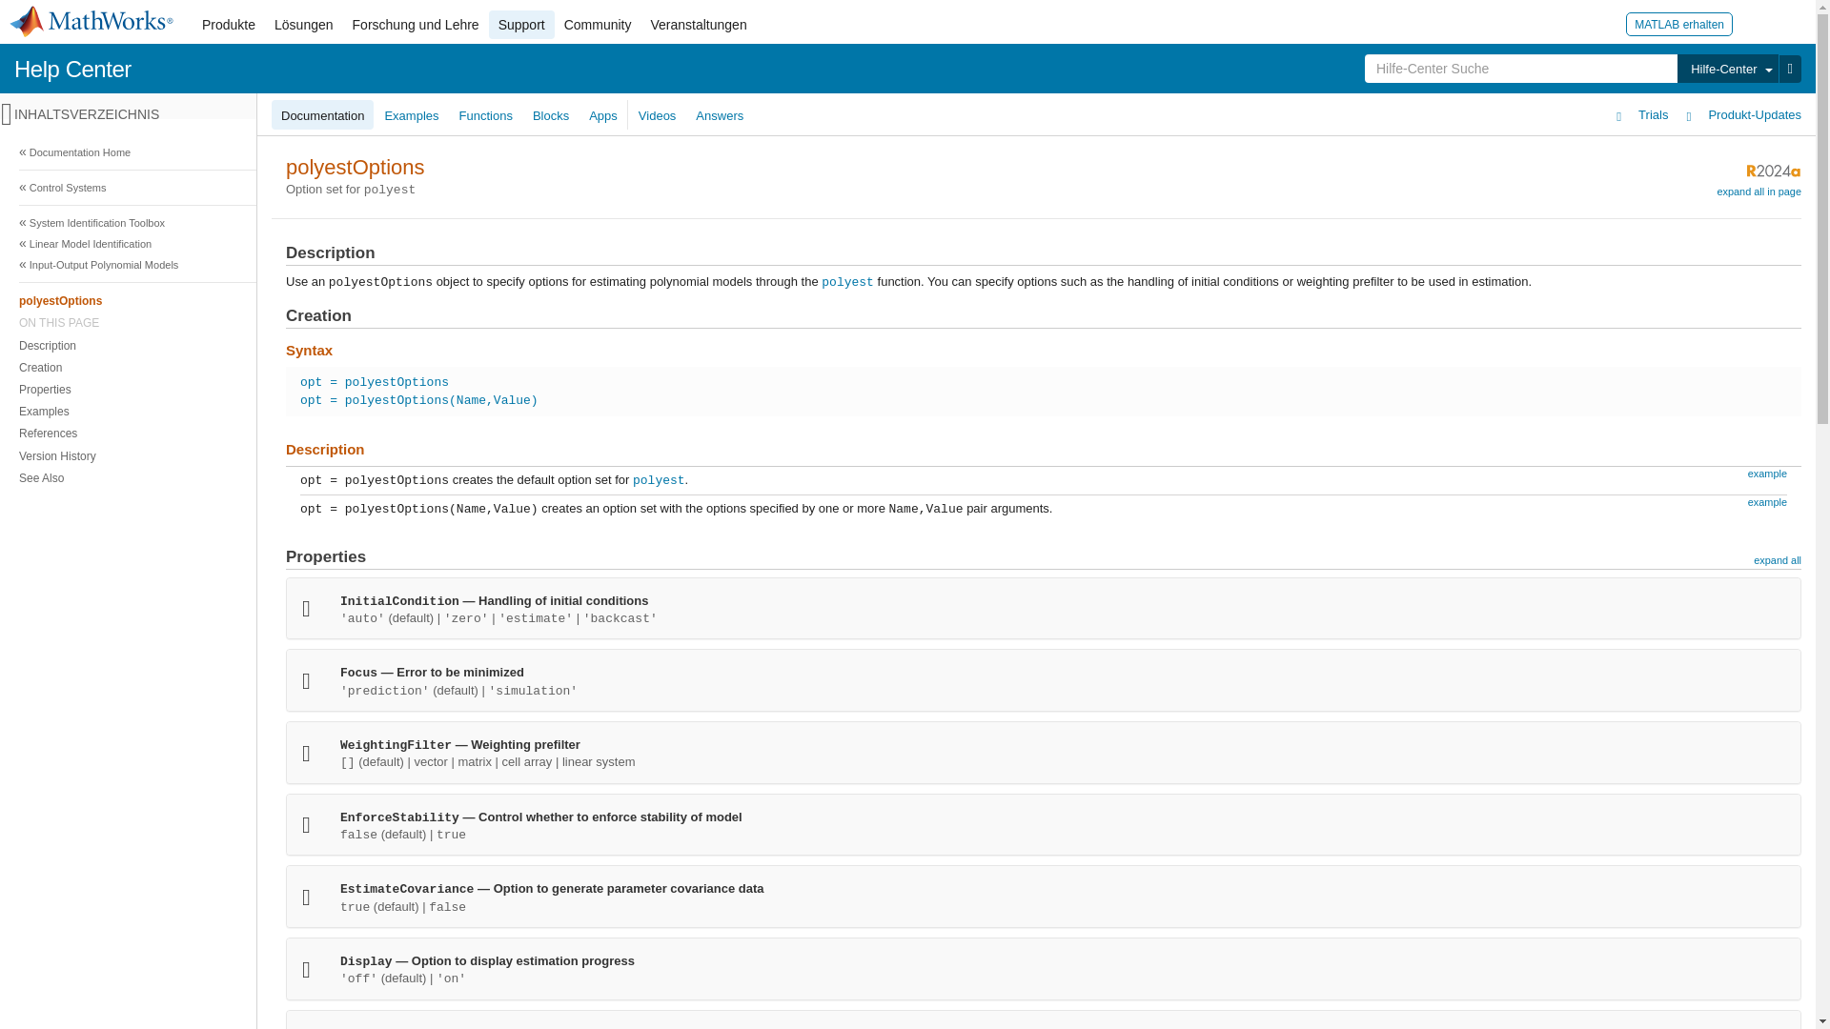  What do you see at coordinates (905, 265) in the screenshot?
I see `Input-Output Polynomial Models` at bounding box center [905, 265].